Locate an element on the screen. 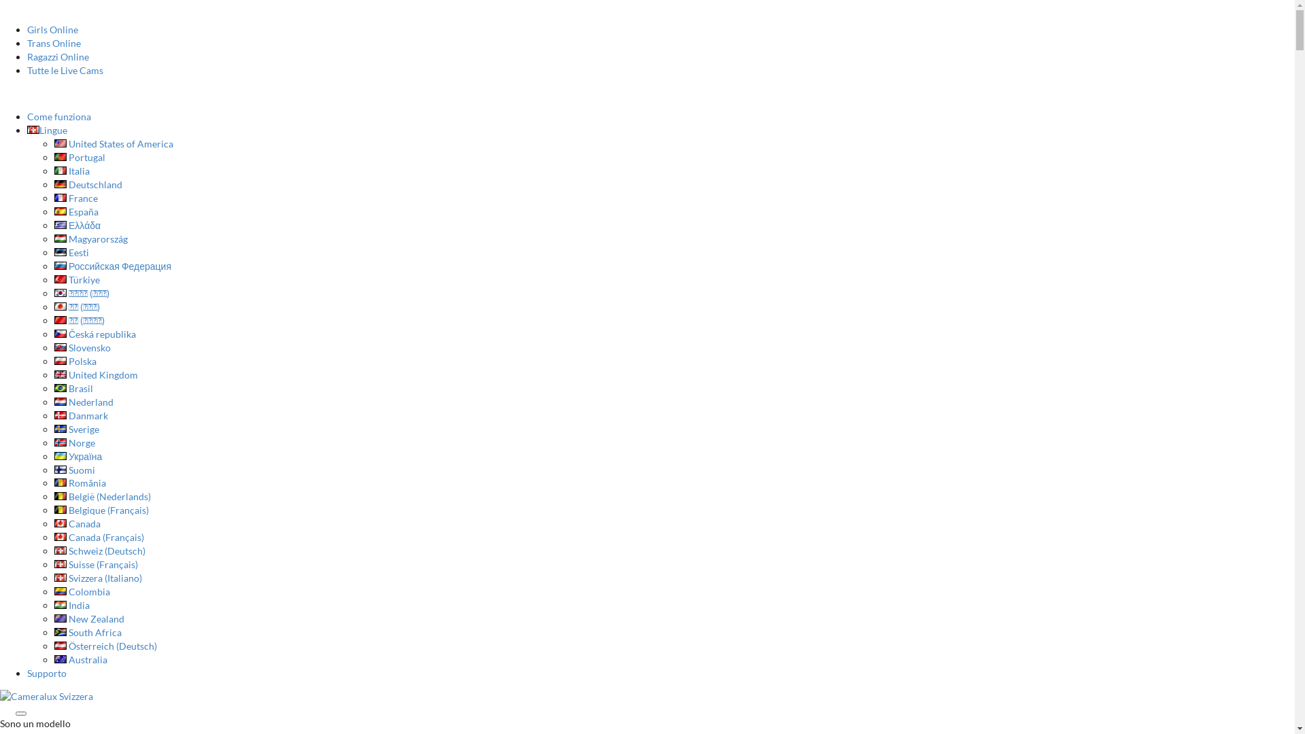  Sverige is located at coordinates (77, 430).